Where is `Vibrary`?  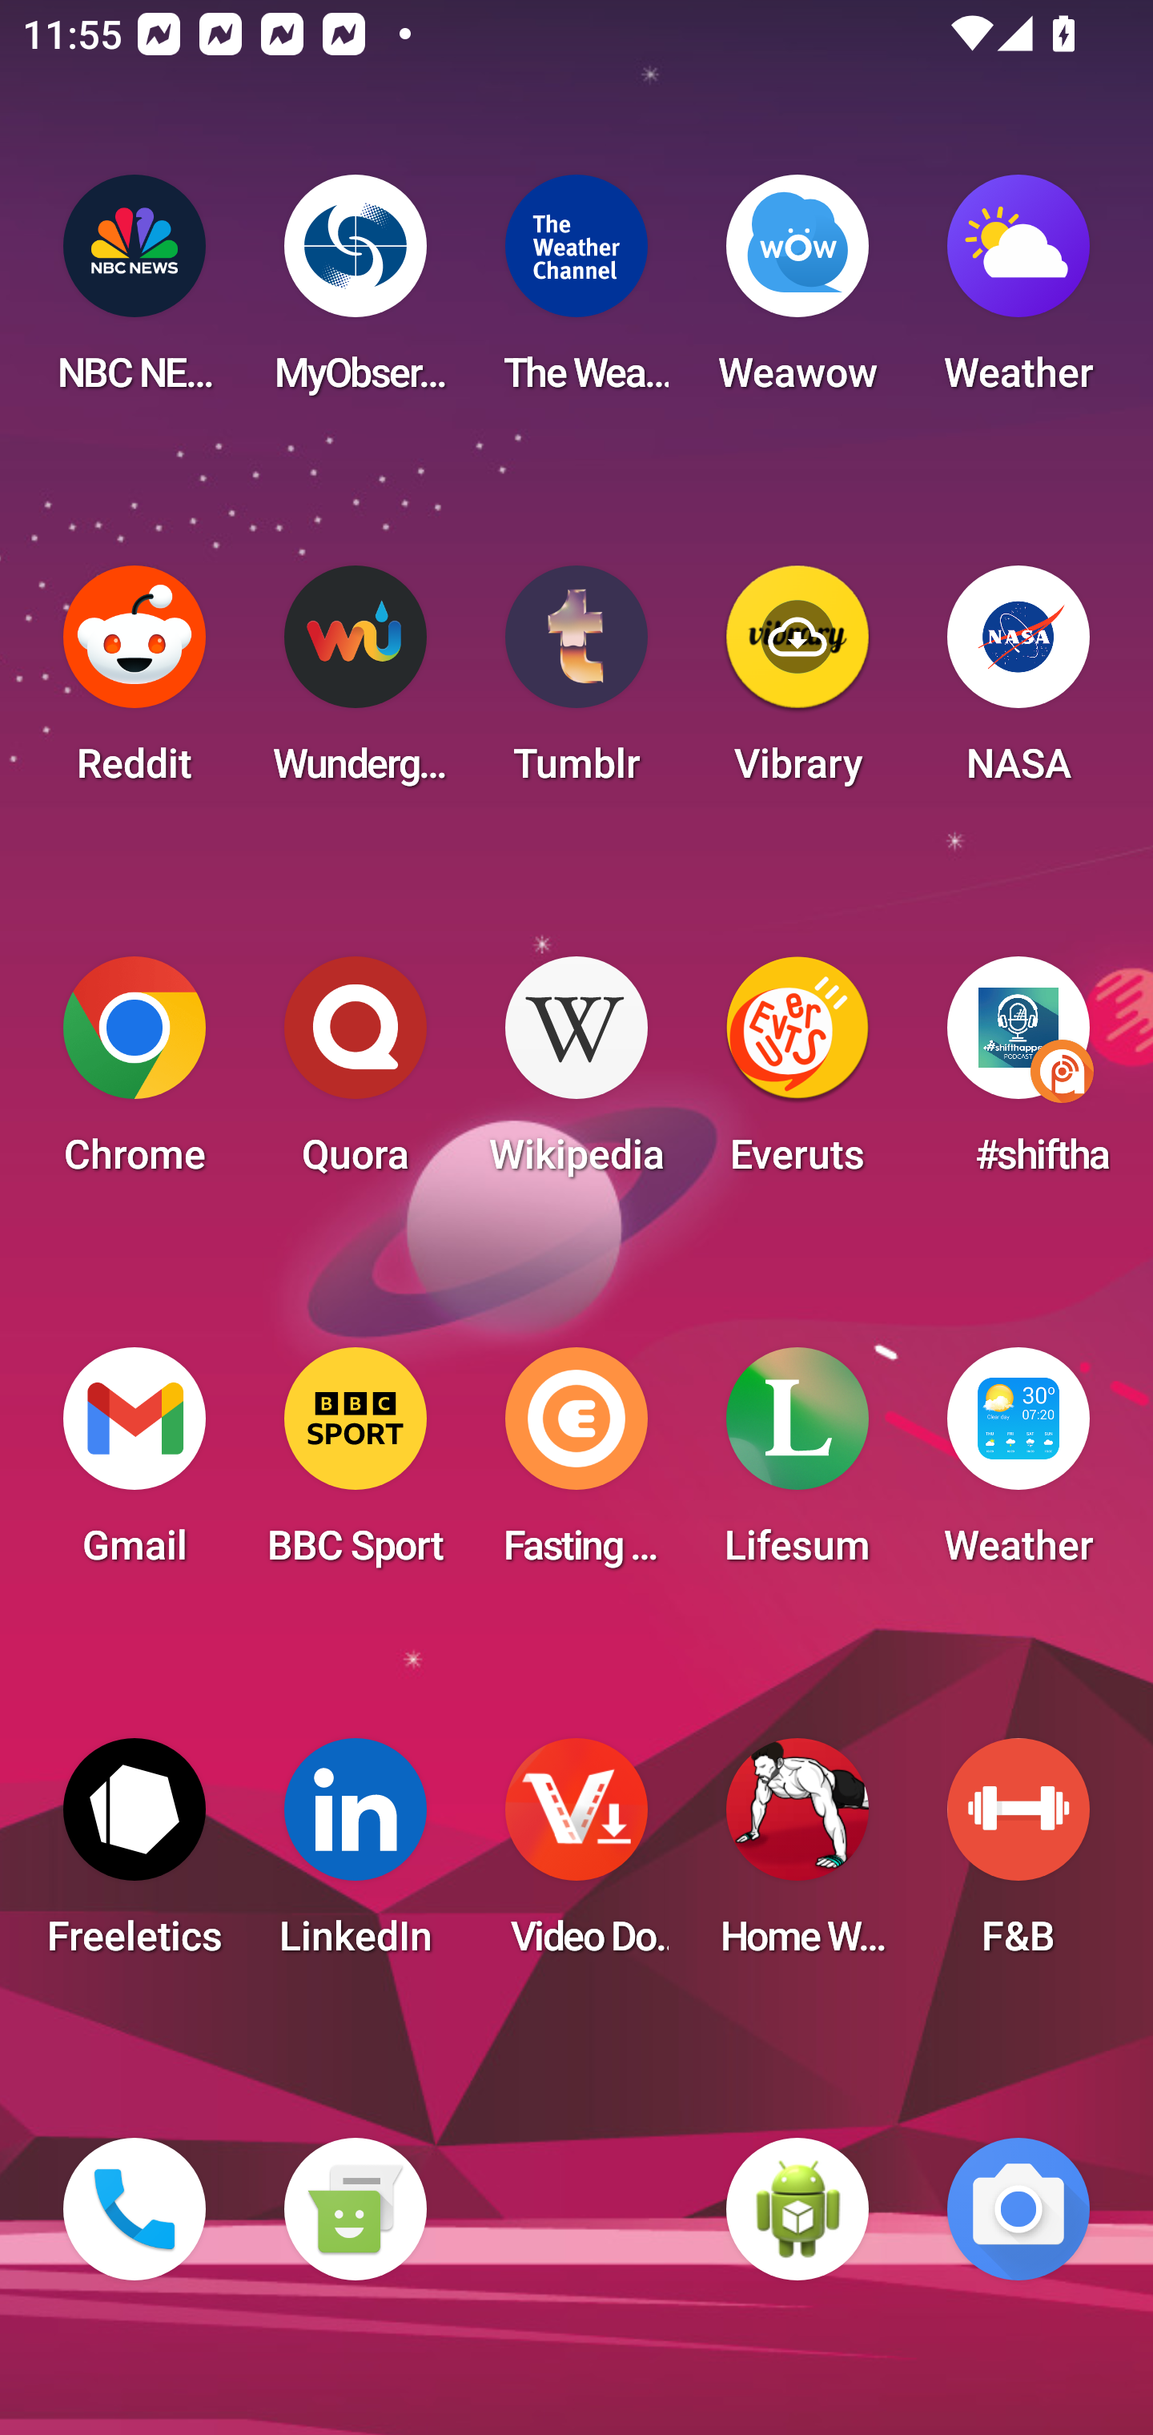 Vibrary is located at coordinates (797, 684).